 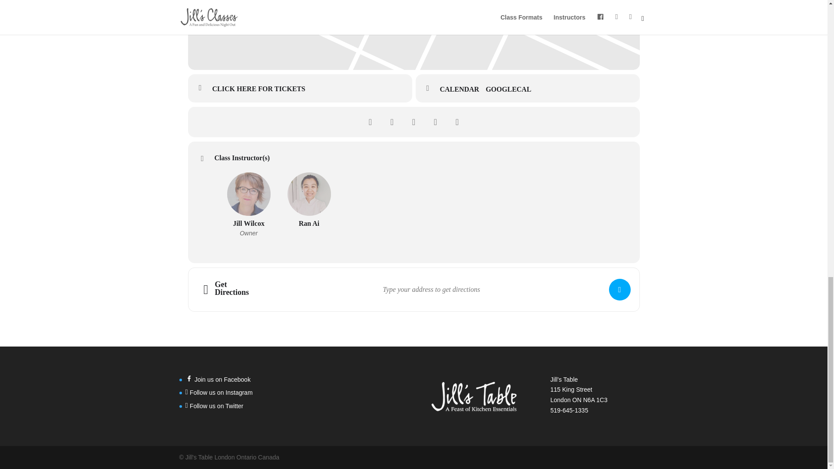 What do you see at coordinates (392, 122) in the screenshot?
I see `Share on Twitter` at bounding box center [392, 122].